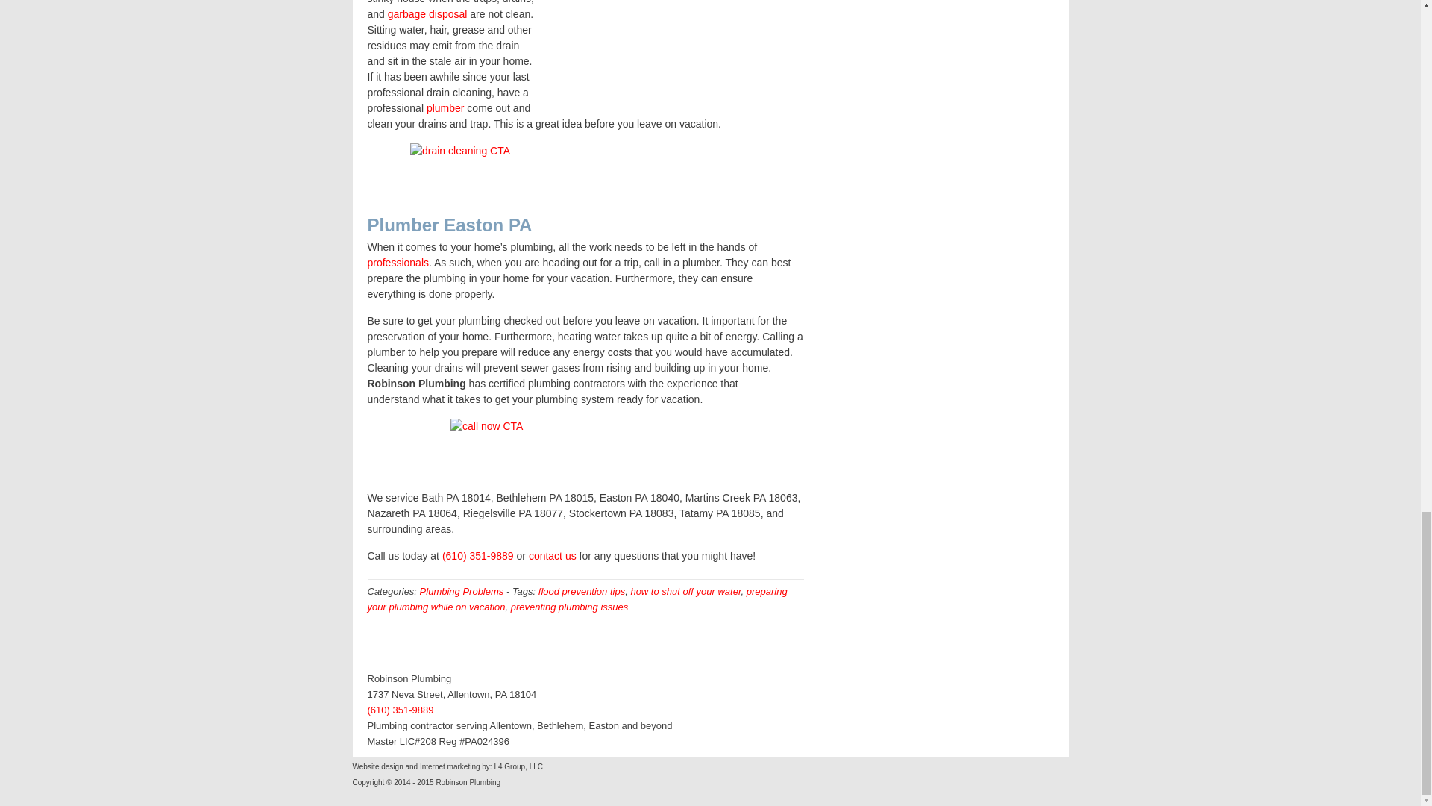 Image resolution: width=1432 pixels, height=806 pixels. I want to click on contact us, so click(552, 555).